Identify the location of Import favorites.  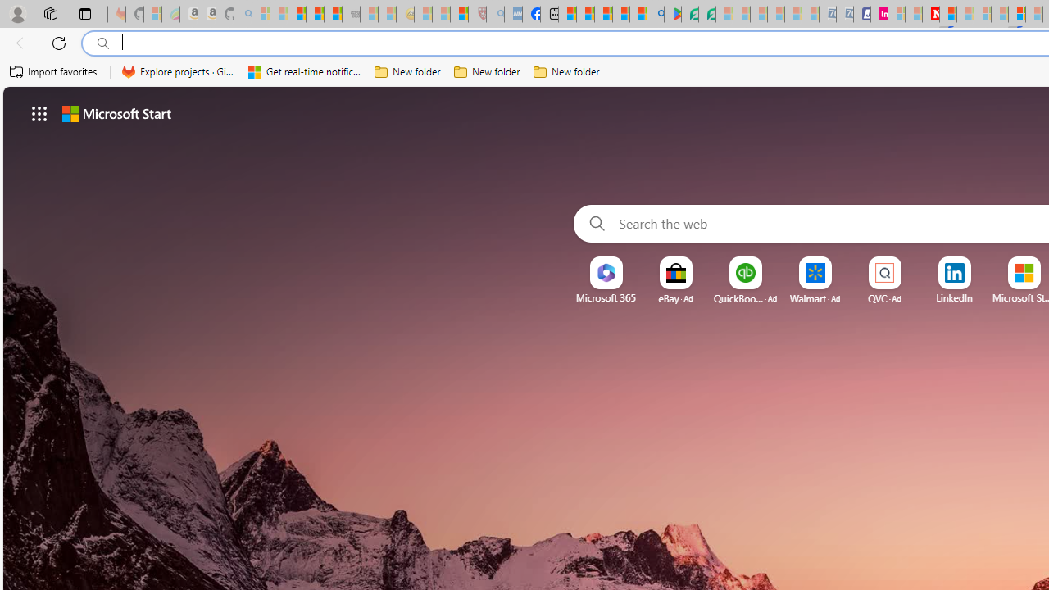
(54, 72).